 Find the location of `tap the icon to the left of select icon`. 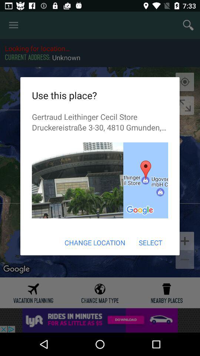

tap the icon to the left of select icon is located at coordinates (95, 243).